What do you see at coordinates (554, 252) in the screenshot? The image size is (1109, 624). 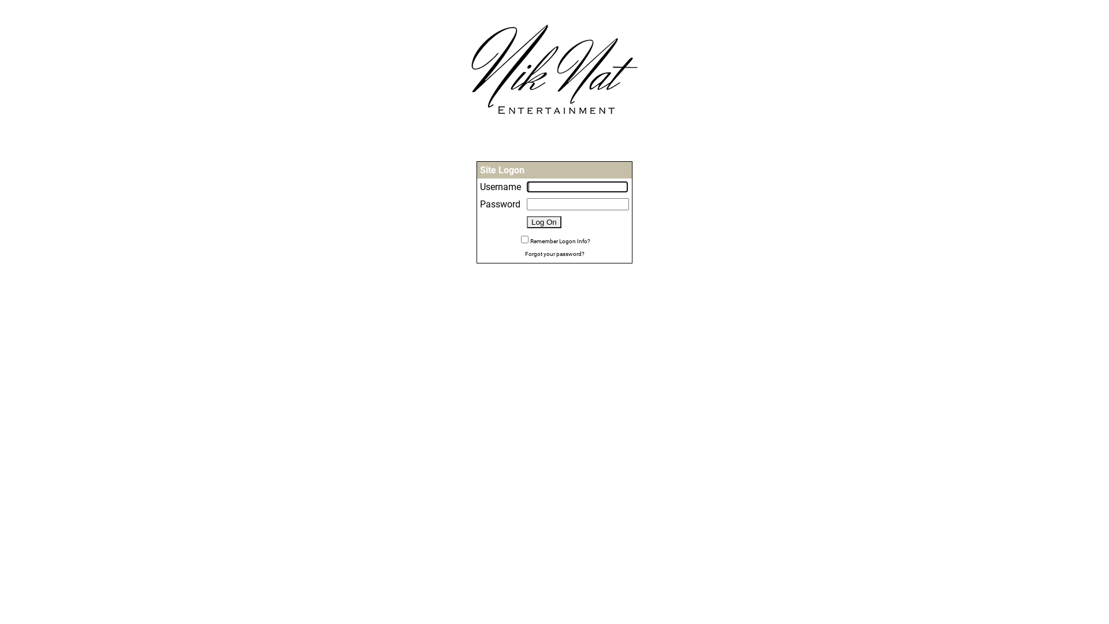 I see `Forgot your password?` at bounding box center [554, 252].